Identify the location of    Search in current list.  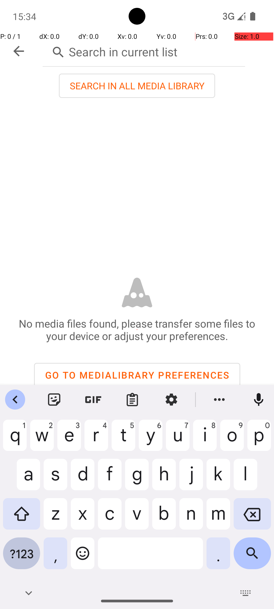
(144, 51).